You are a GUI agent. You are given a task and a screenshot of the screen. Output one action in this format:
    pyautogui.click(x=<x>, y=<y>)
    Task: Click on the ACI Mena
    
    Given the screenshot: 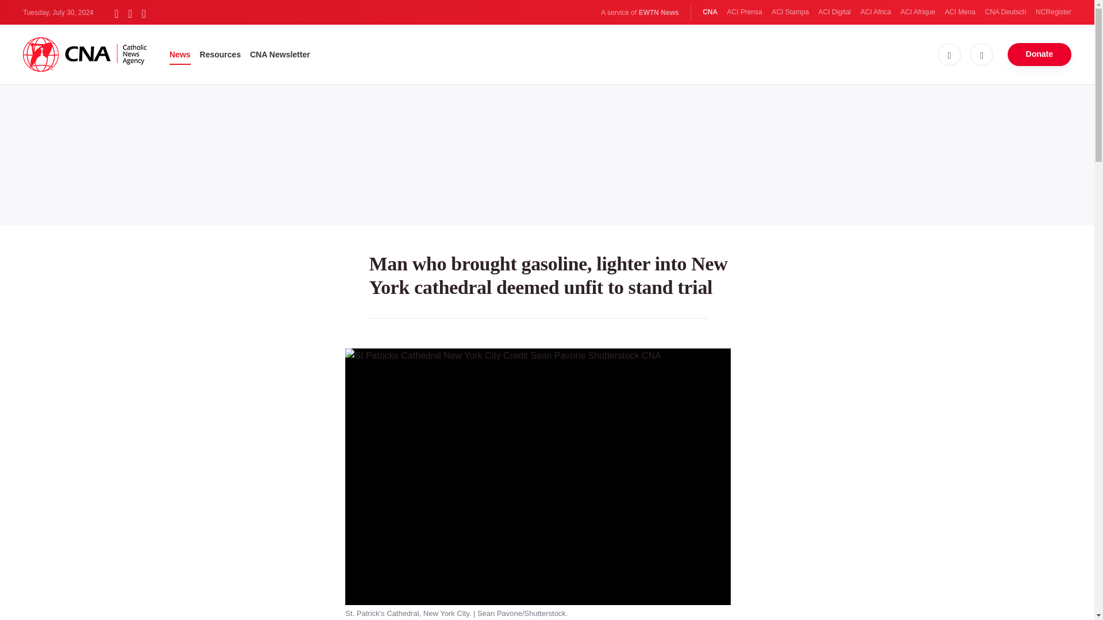 What is the action you would take?
    pyautogui.click(x=960, y=12)
    